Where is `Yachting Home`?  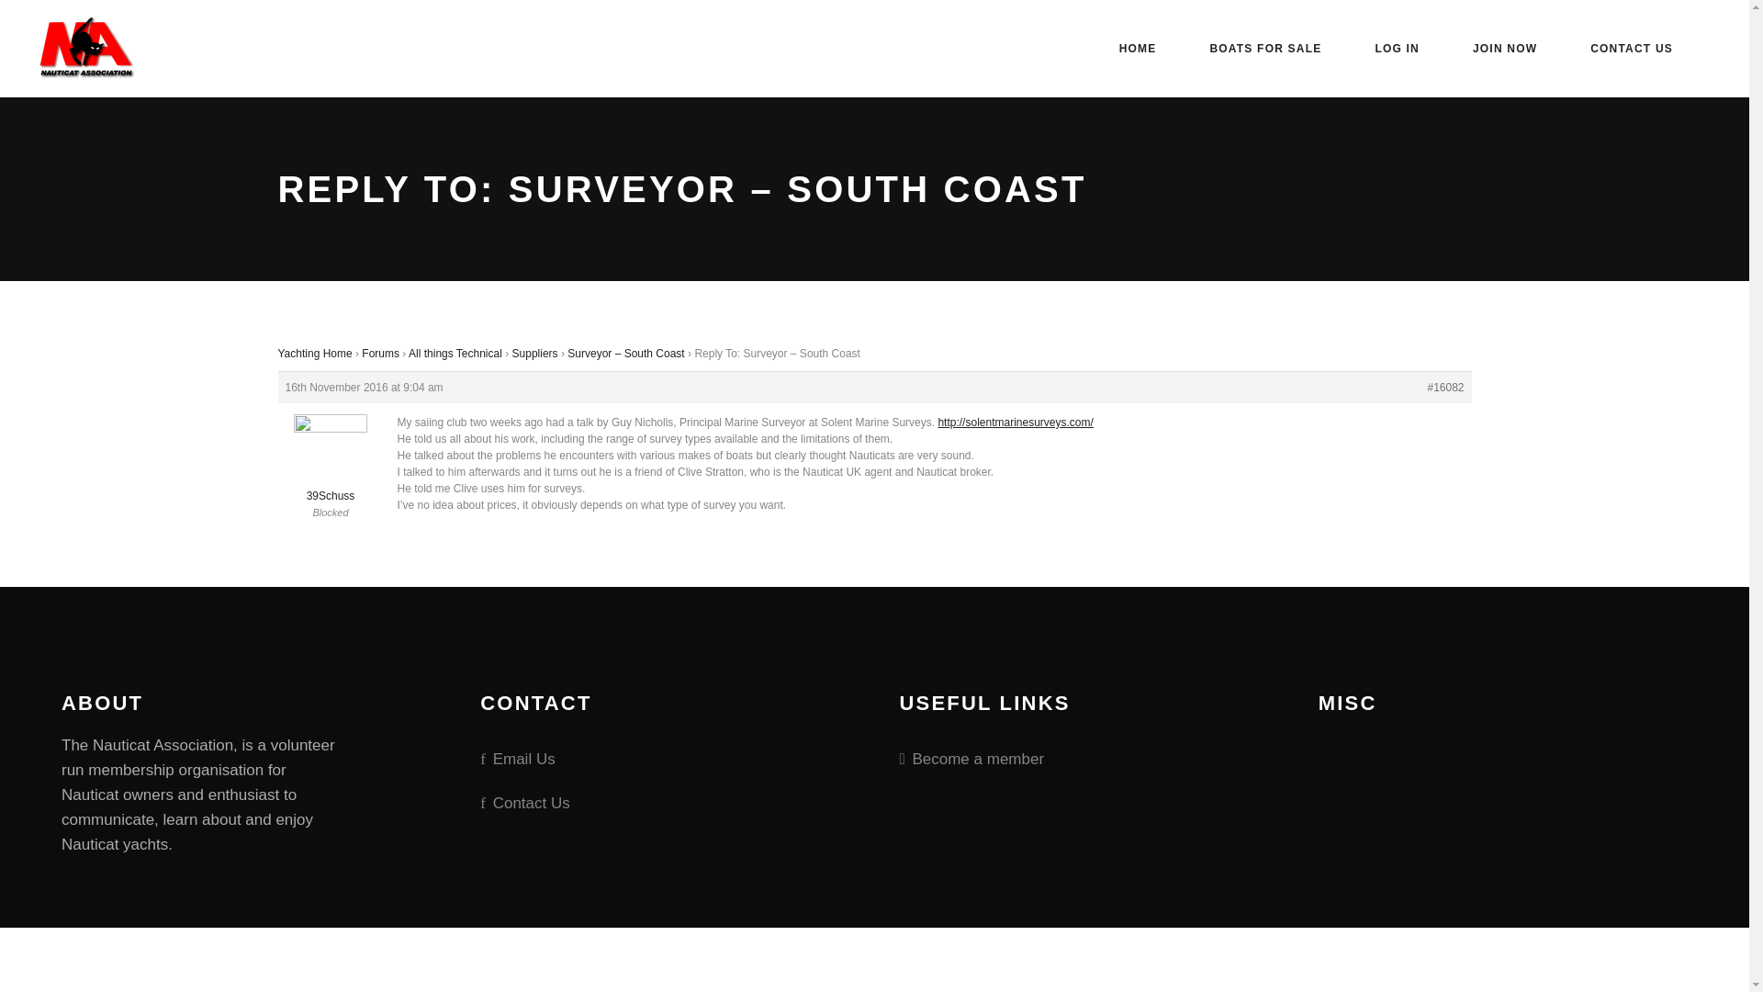
Yachting Home is located at coordinates (314, 354).